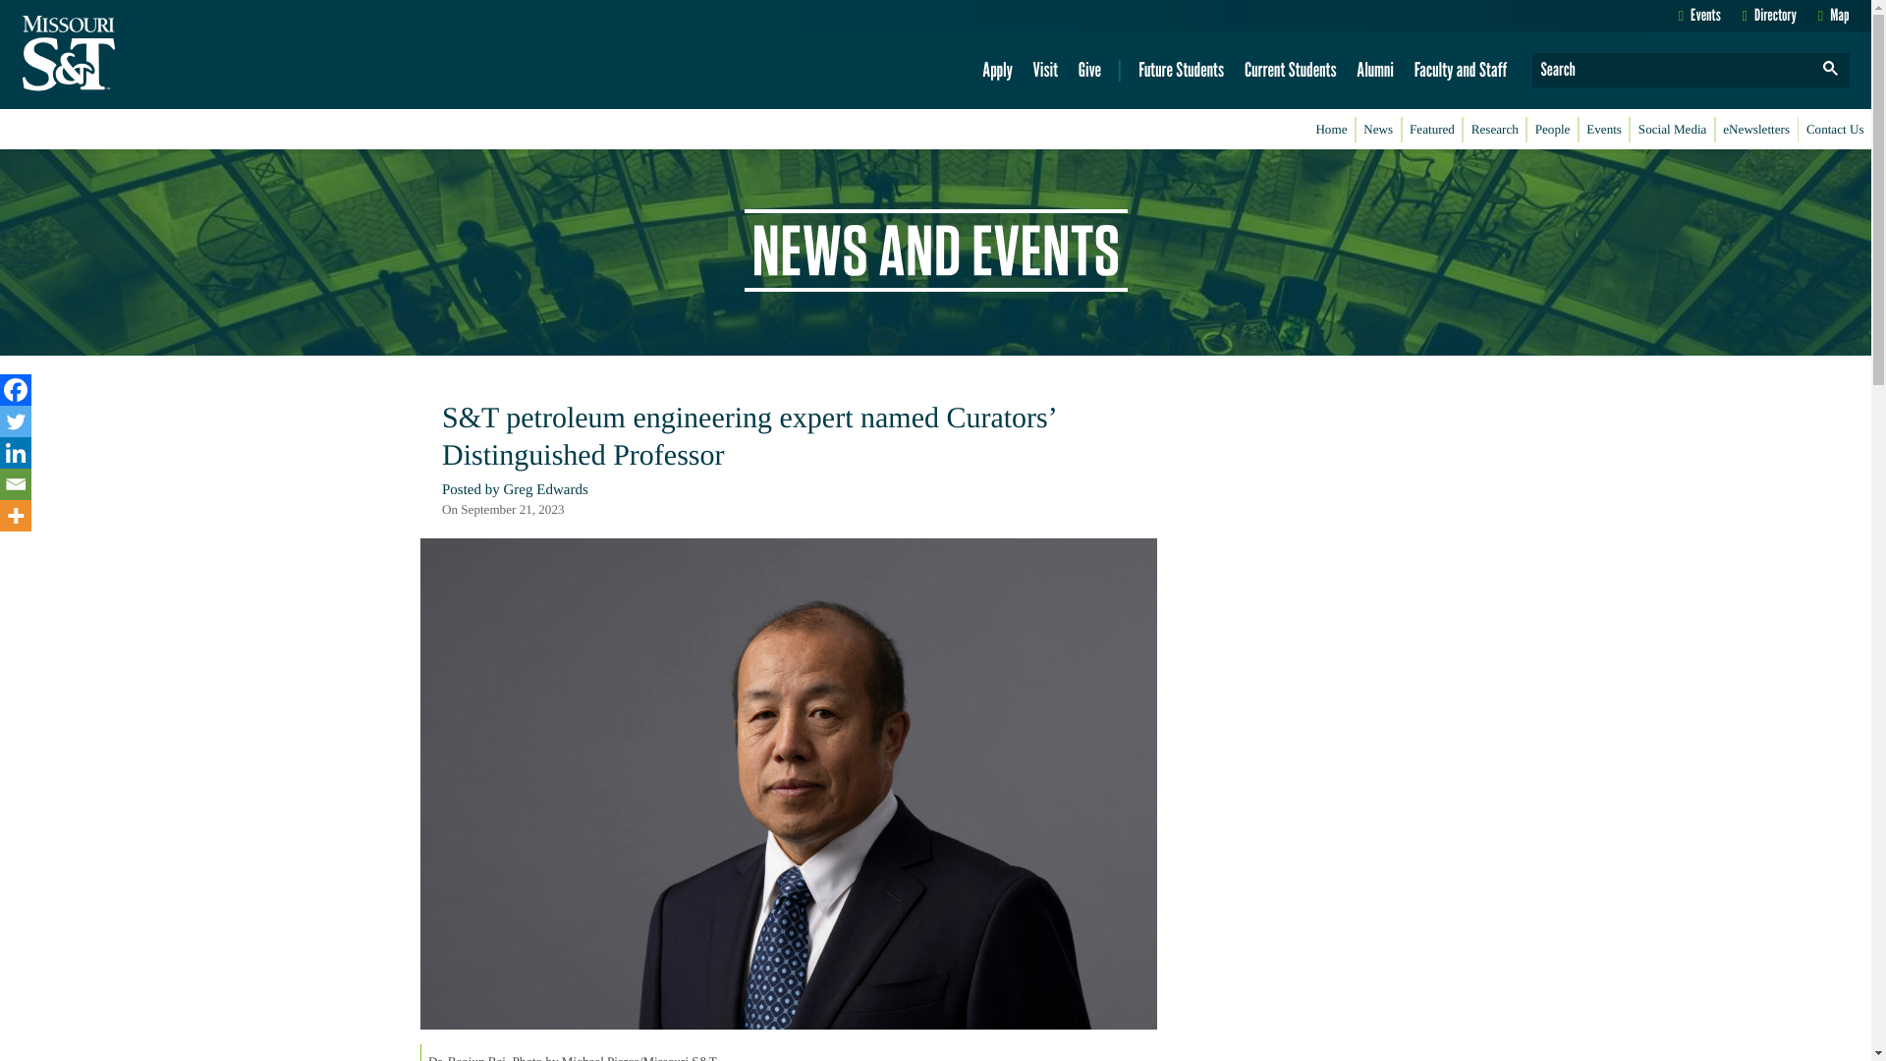 The image size is (1886, 1061). I want to click on Email, so click(16, 483).